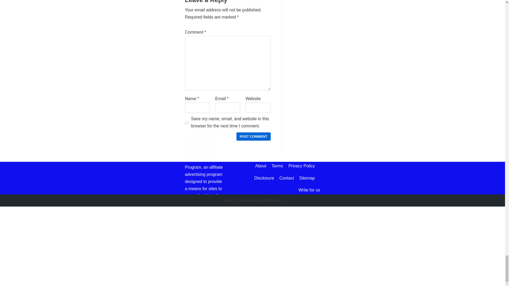 The height and width of the screenshot is (286, 509). I want to click on Post Comment, so click(253, 137).